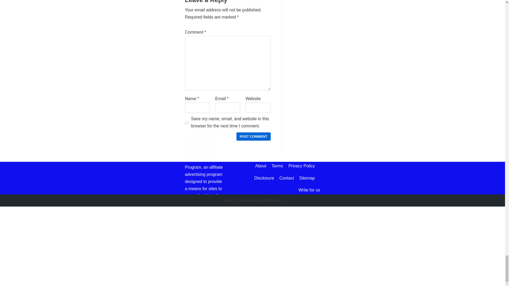 The height and width of the screenshot is (286, 509). I want to click on Post Comment, so click(253, 137).